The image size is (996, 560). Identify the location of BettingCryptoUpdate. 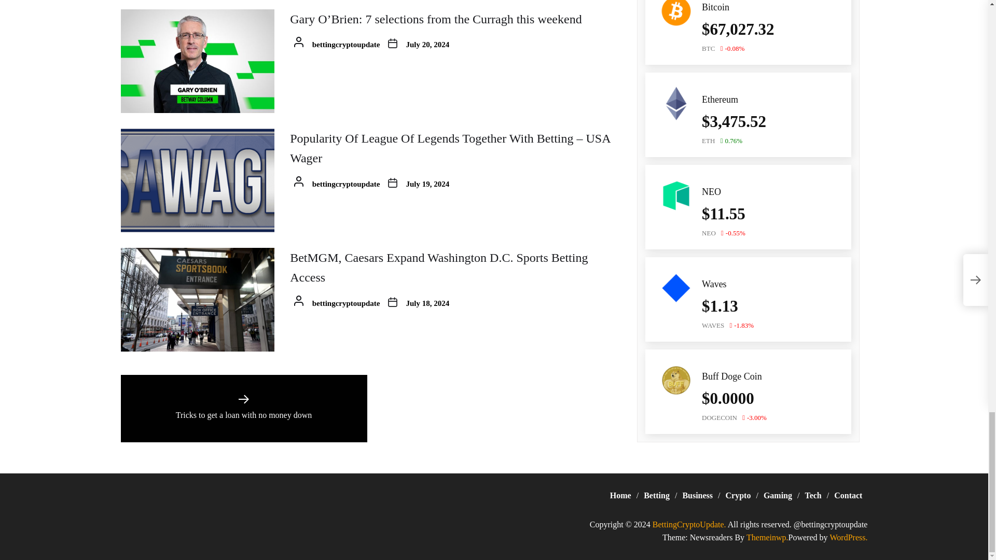
(689, 525).